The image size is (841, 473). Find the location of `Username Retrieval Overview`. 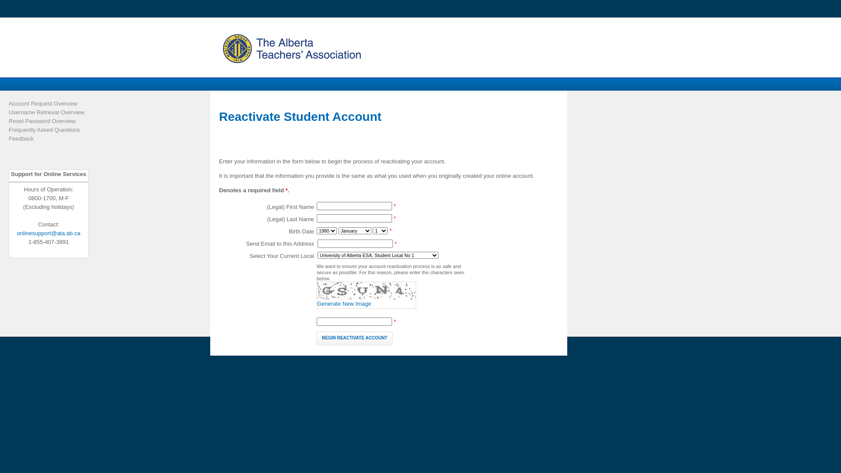

Username Retrieval Overview is located at coordinates (53, 113).